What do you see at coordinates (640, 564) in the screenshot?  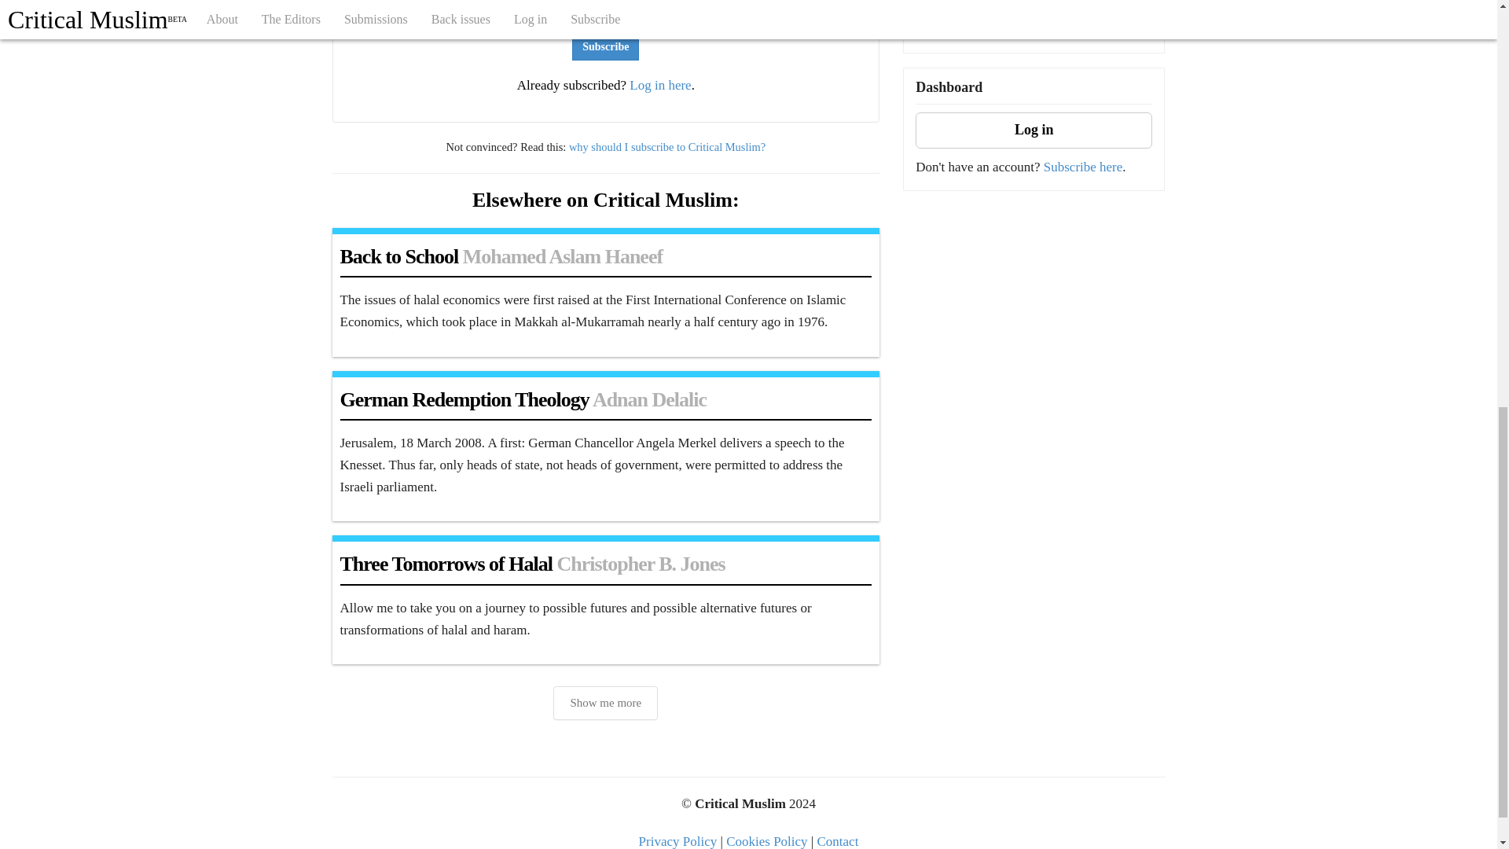 I see `Posts by Christopher B. Jones` at bounding box center [640, 564].